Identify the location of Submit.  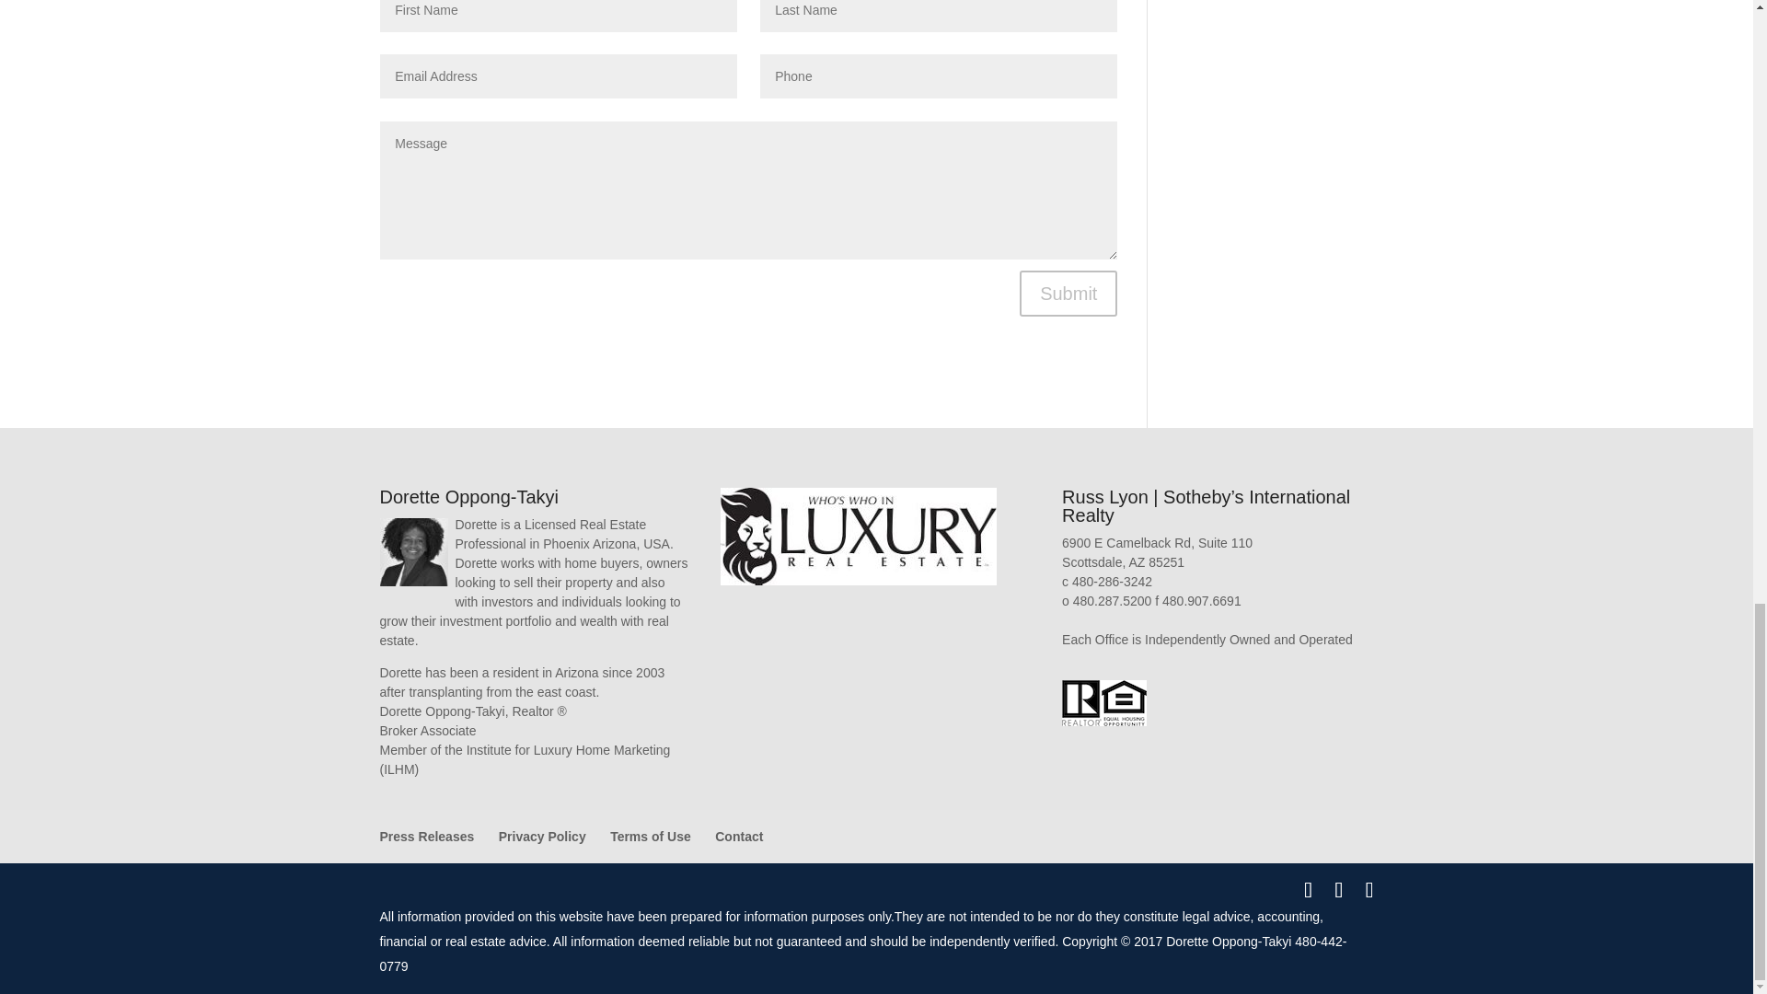
(1068, 293).